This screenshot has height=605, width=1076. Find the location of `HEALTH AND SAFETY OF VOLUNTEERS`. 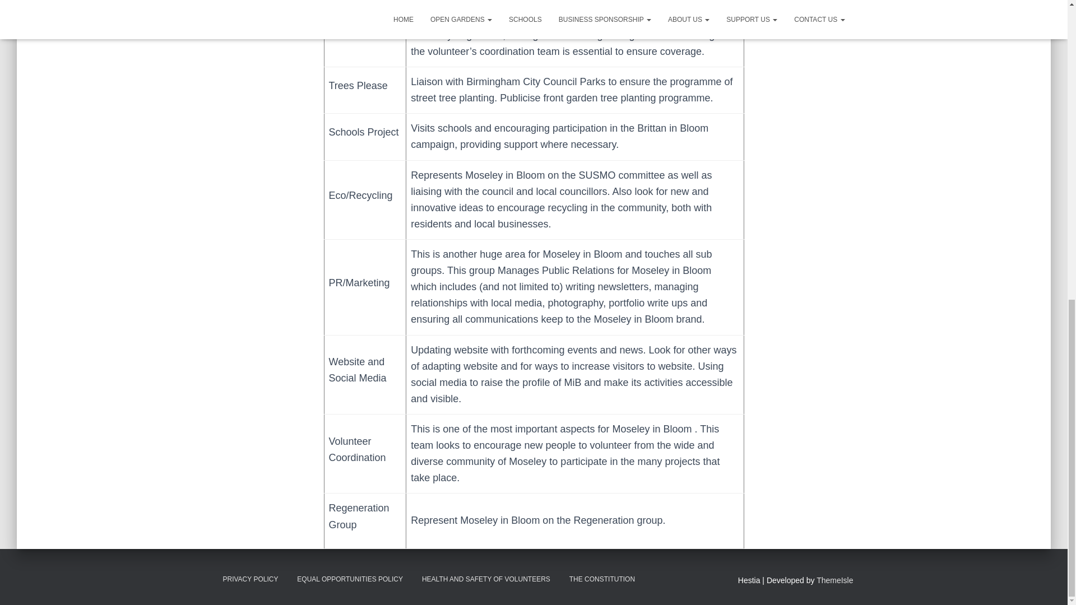

HEALTH AND SAFETY OF VOLUNTEERS is located at coordinates (485, 579).